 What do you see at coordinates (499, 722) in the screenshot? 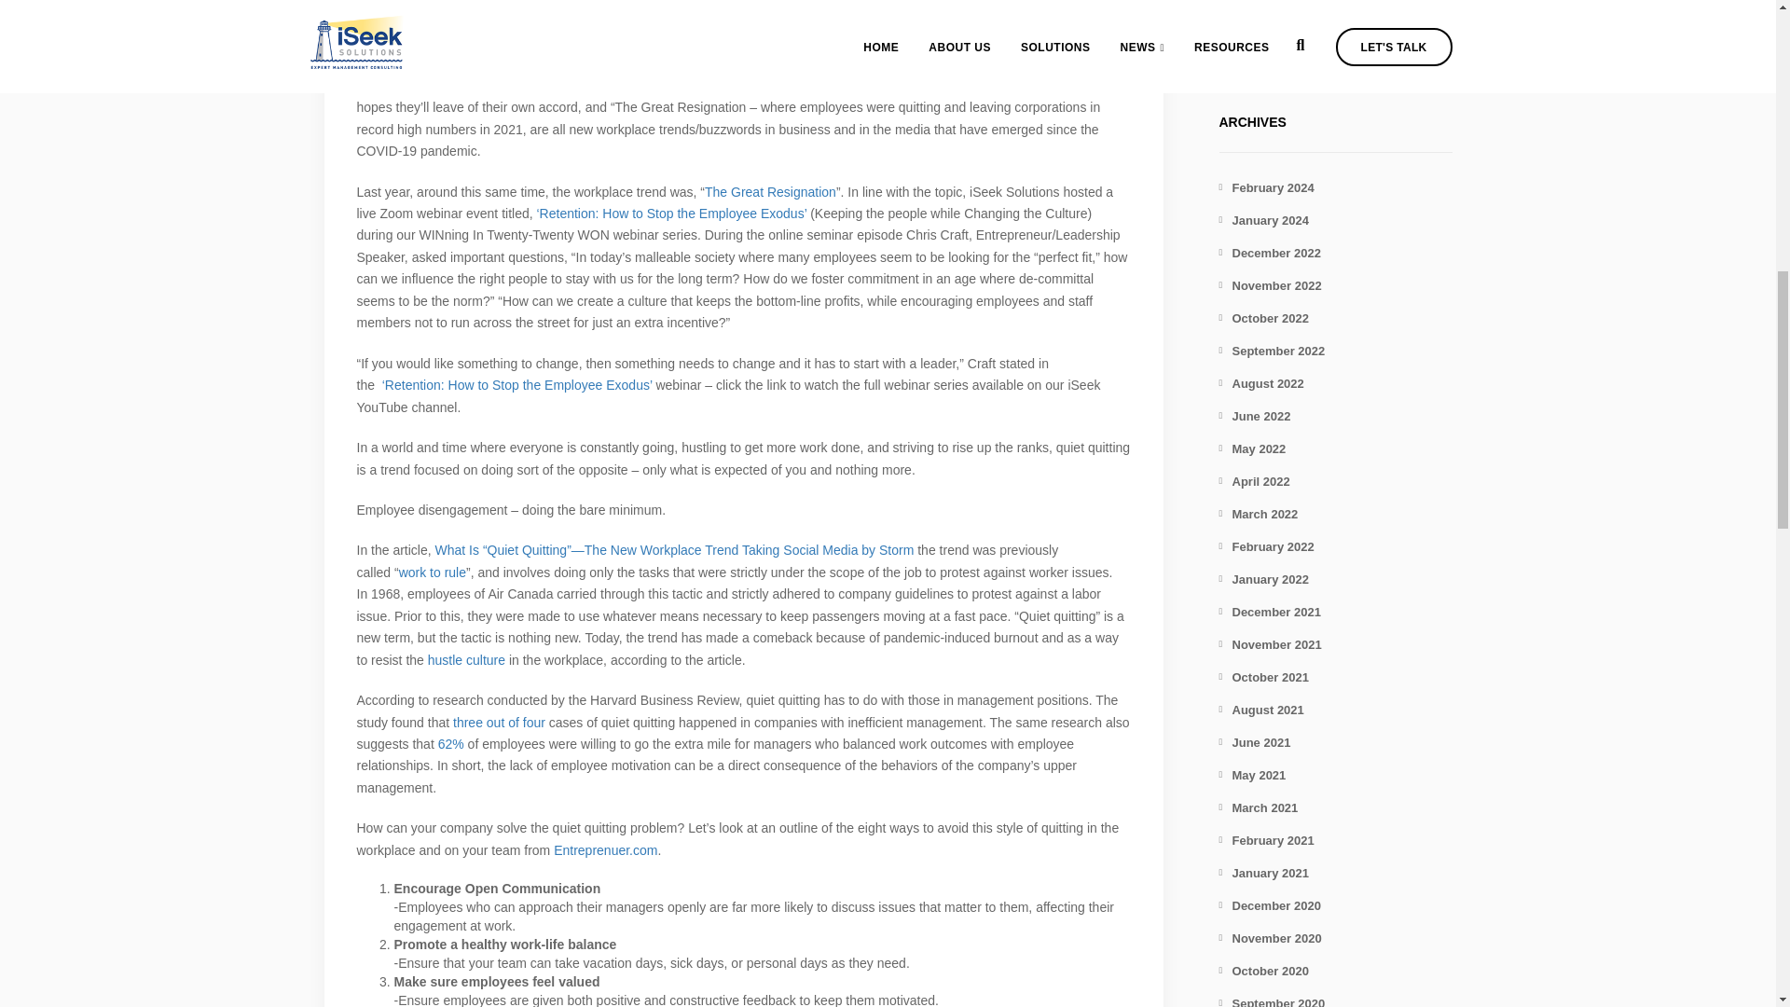
I see `three out of four` at bounding box center [499, 722].